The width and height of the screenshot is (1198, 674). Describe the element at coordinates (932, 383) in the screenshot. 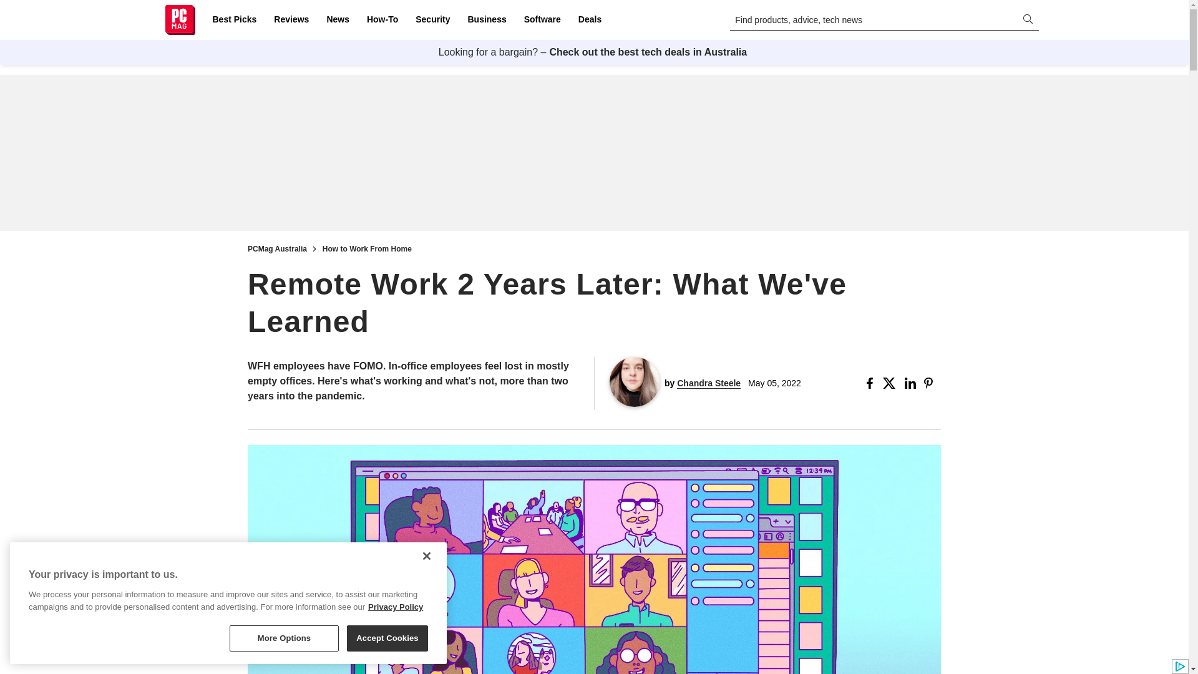

I see `Share this Story on Pinterest` at that location.